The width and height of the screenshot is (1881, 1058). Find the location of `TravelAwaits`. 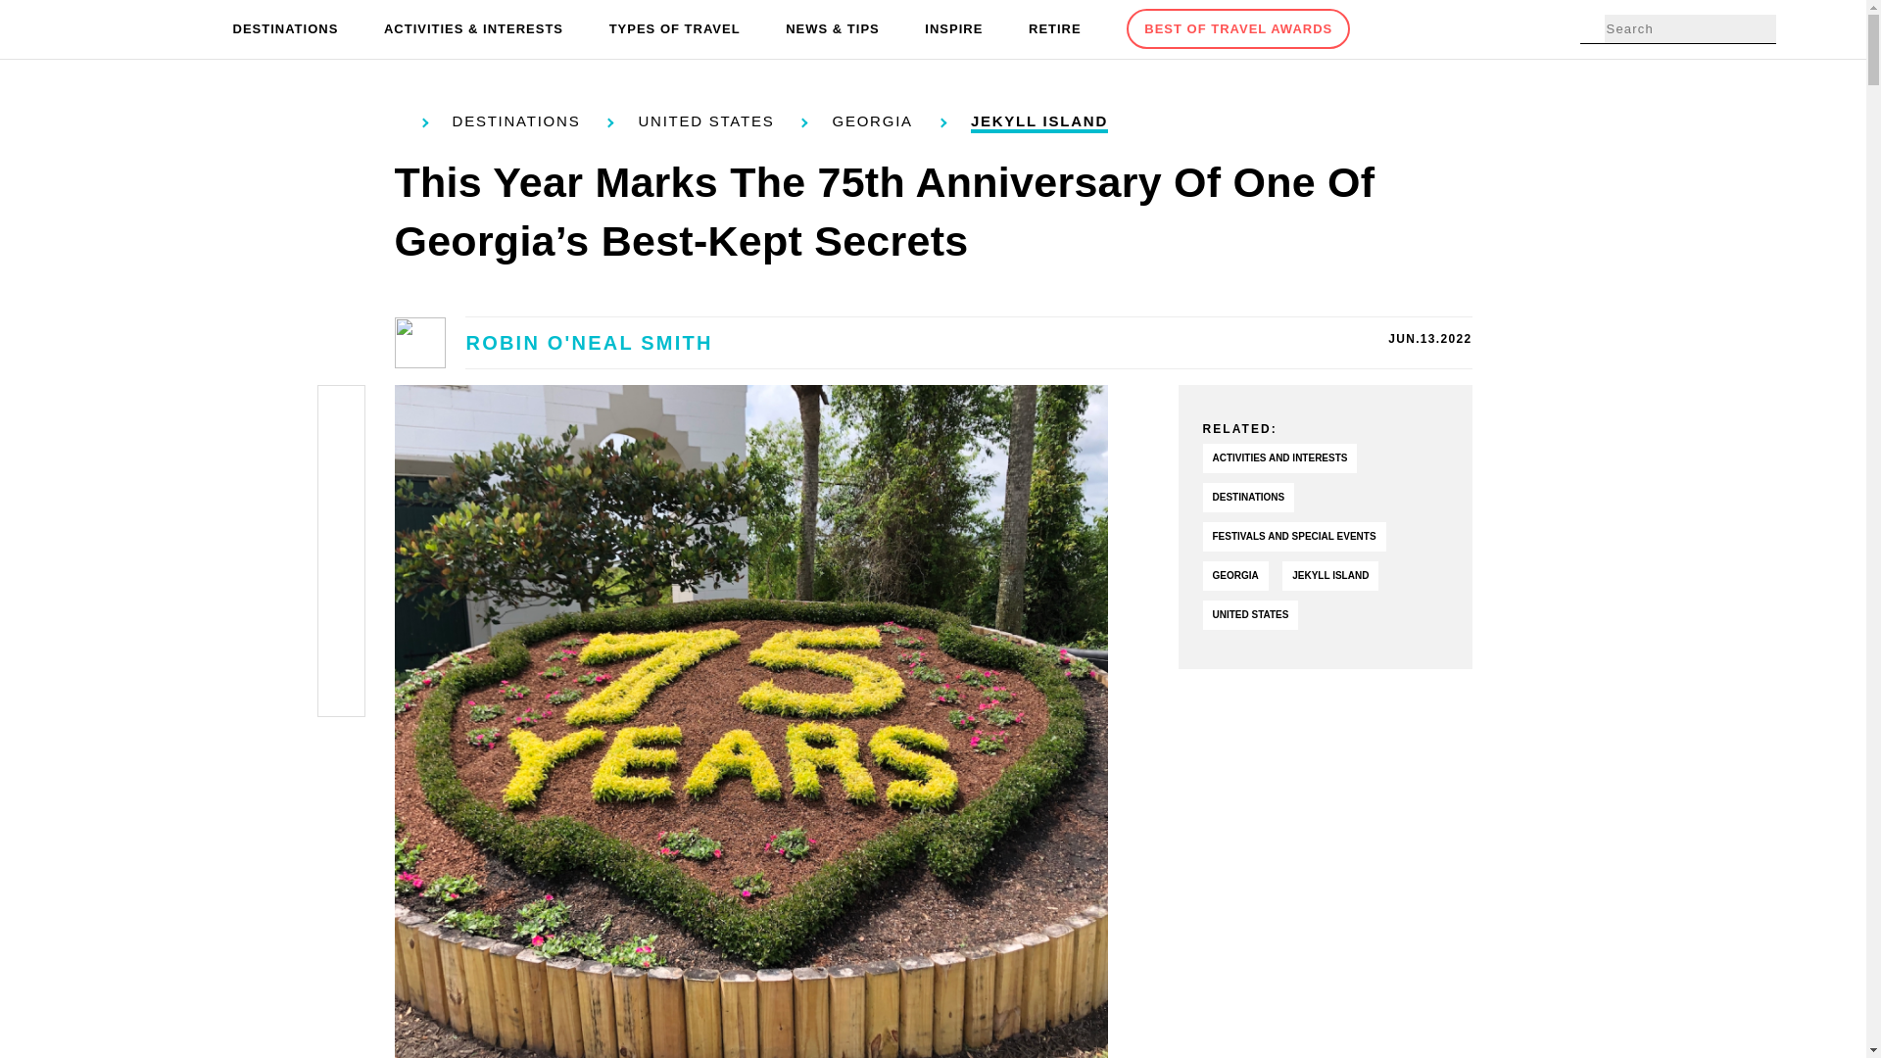

TravelAwaits is located at coordinates (139, 29).